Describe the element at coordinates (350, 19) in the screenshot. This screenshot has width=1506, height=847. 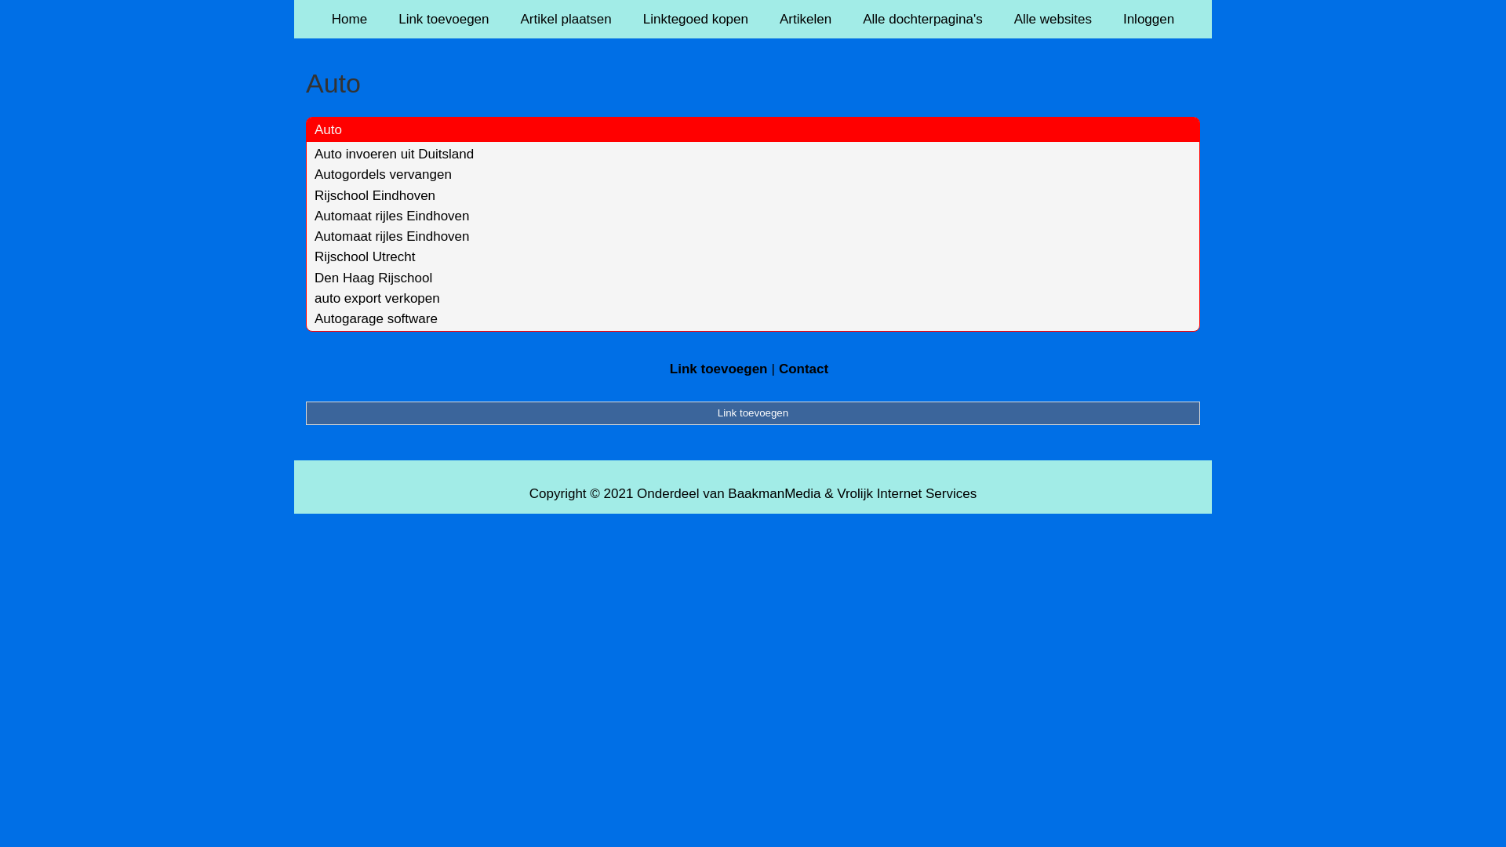
I see `Home` at that location.